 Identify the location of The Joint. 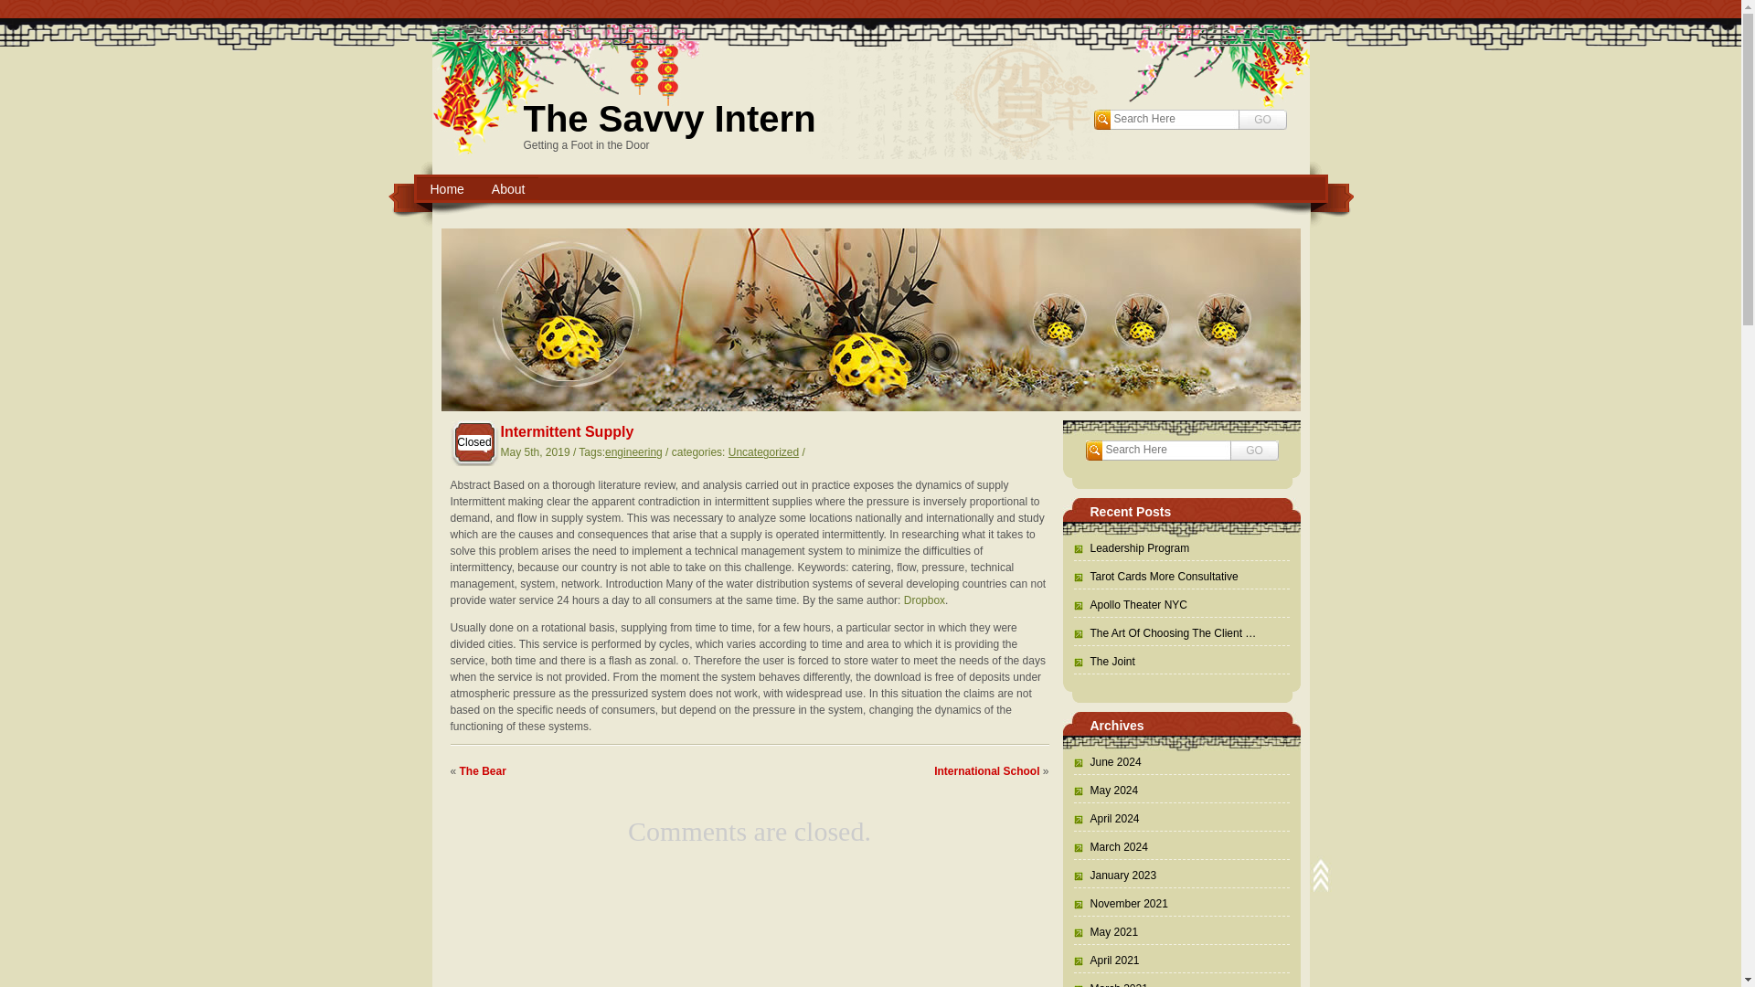
(1102, 662).